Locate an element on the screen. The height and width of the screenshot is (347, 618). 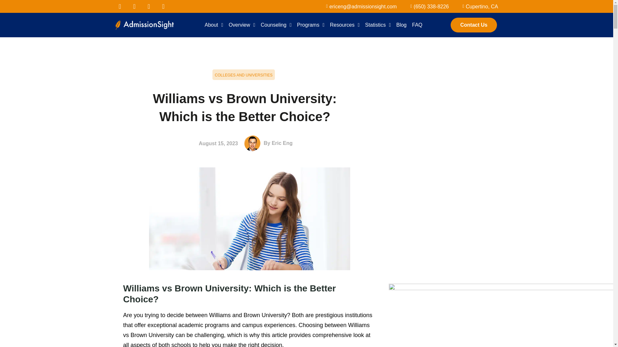
Overview is located at coordinates (242, 25).